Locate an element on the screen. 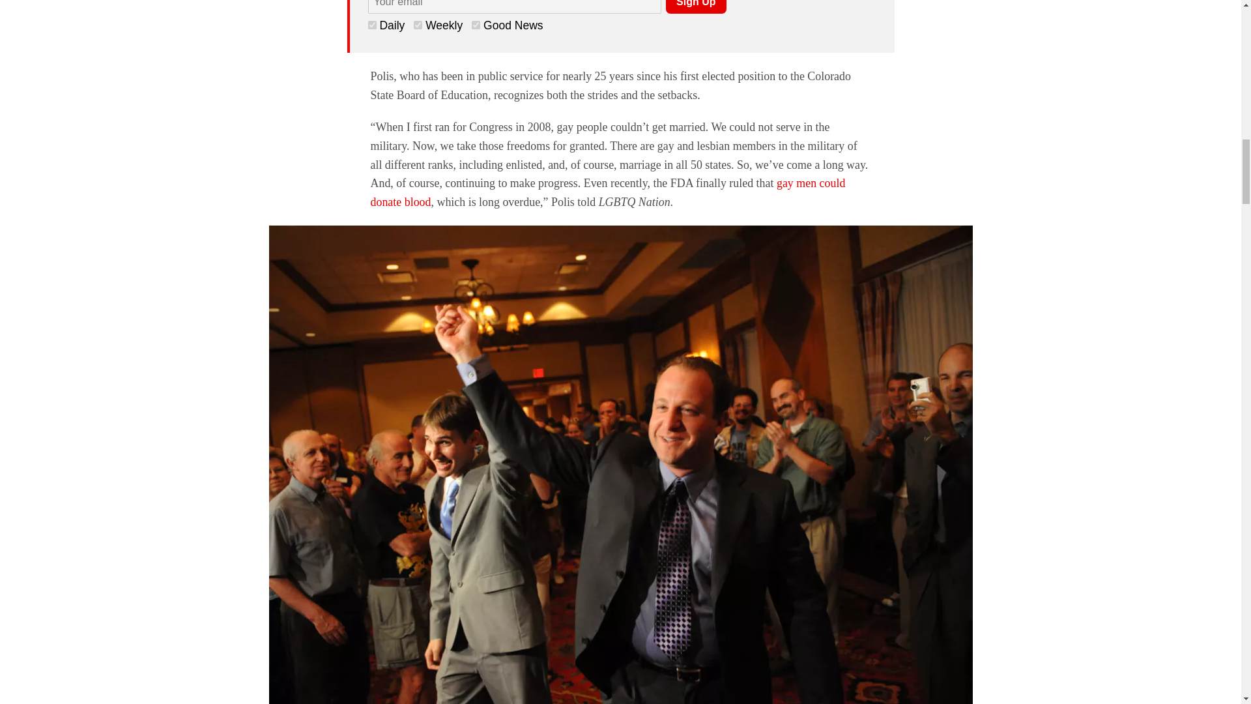  1920885 is located at coordinates (371, 25).